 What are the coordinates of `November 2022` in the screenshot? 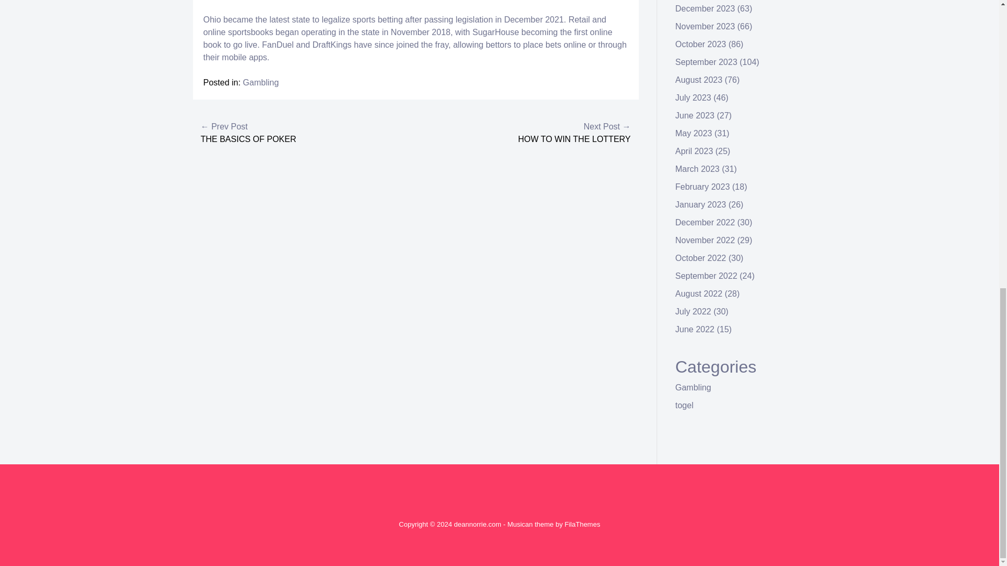 It's located at (705, 240).